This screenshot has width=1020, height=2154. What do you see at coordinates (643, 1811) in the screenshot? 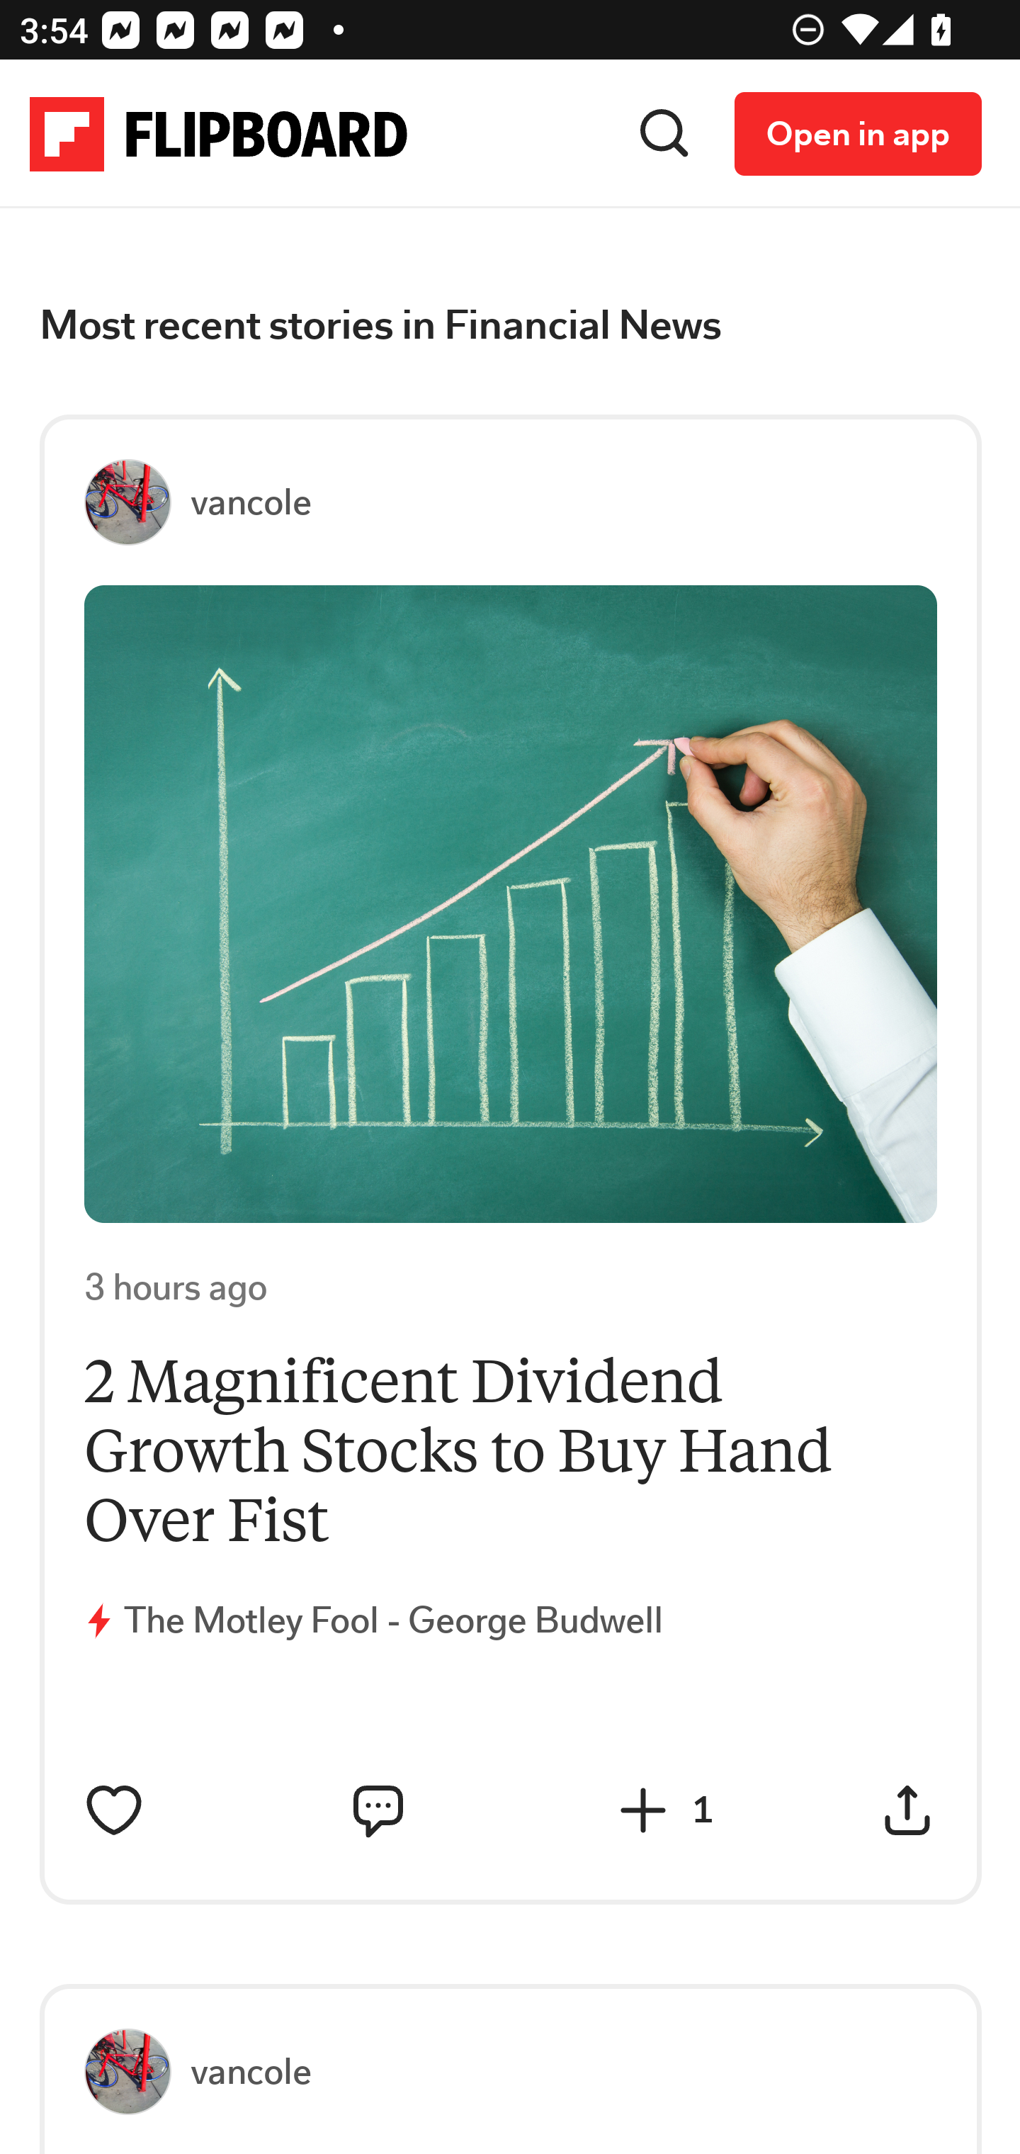
I see `Flip` at bounding box center [643, 1811].